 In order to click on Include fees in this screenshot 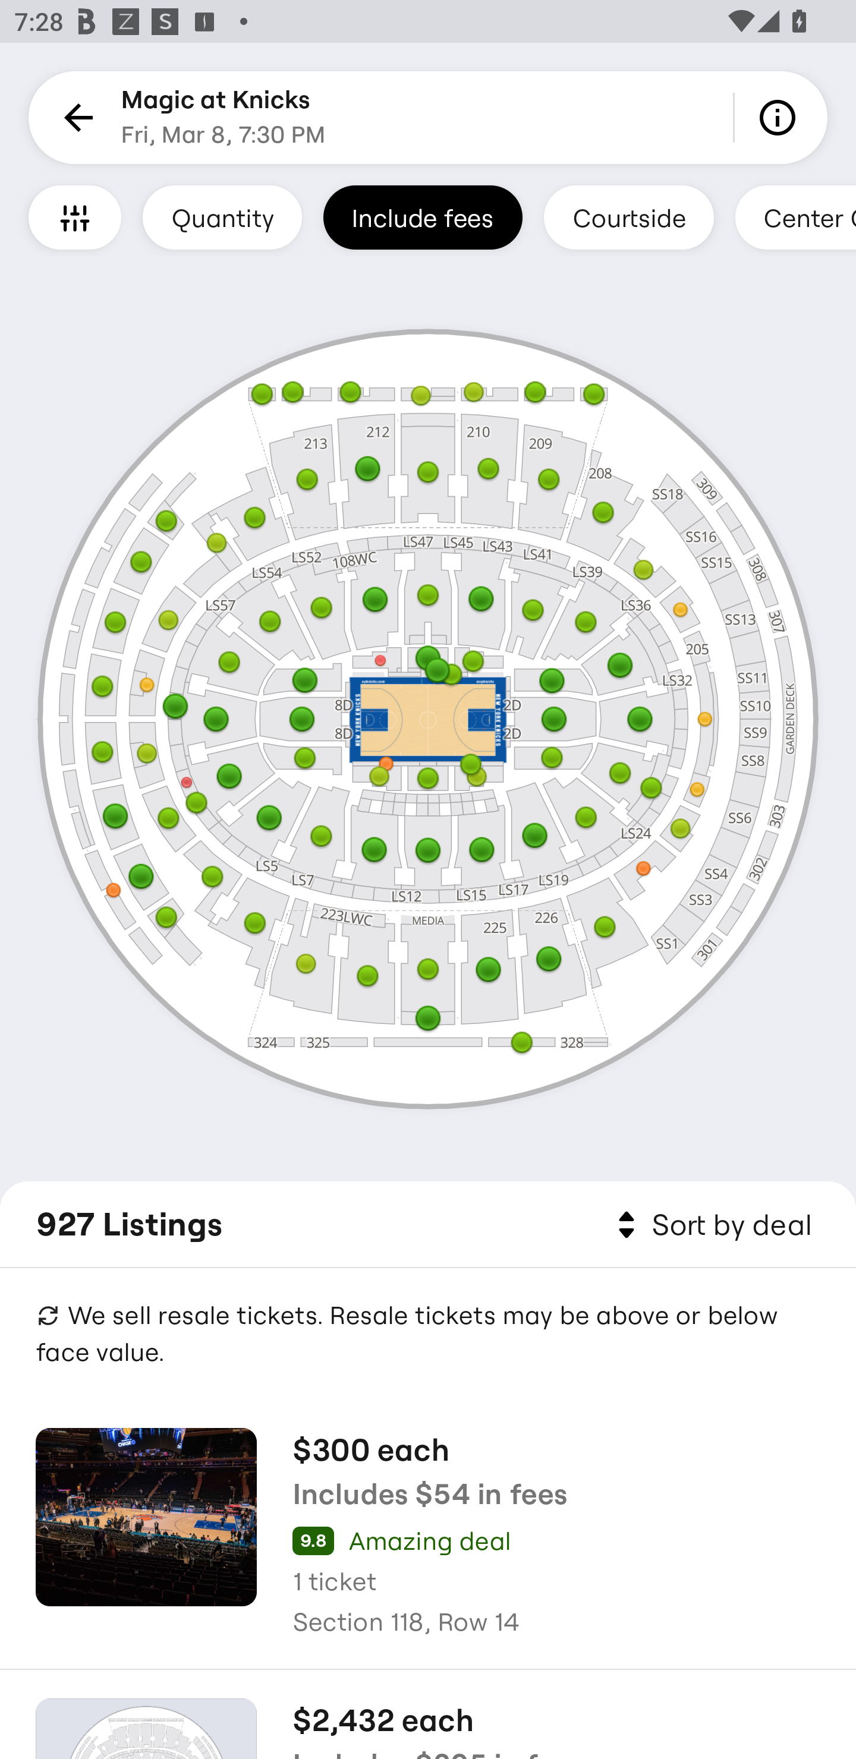, I will do `click(423, 217)`.